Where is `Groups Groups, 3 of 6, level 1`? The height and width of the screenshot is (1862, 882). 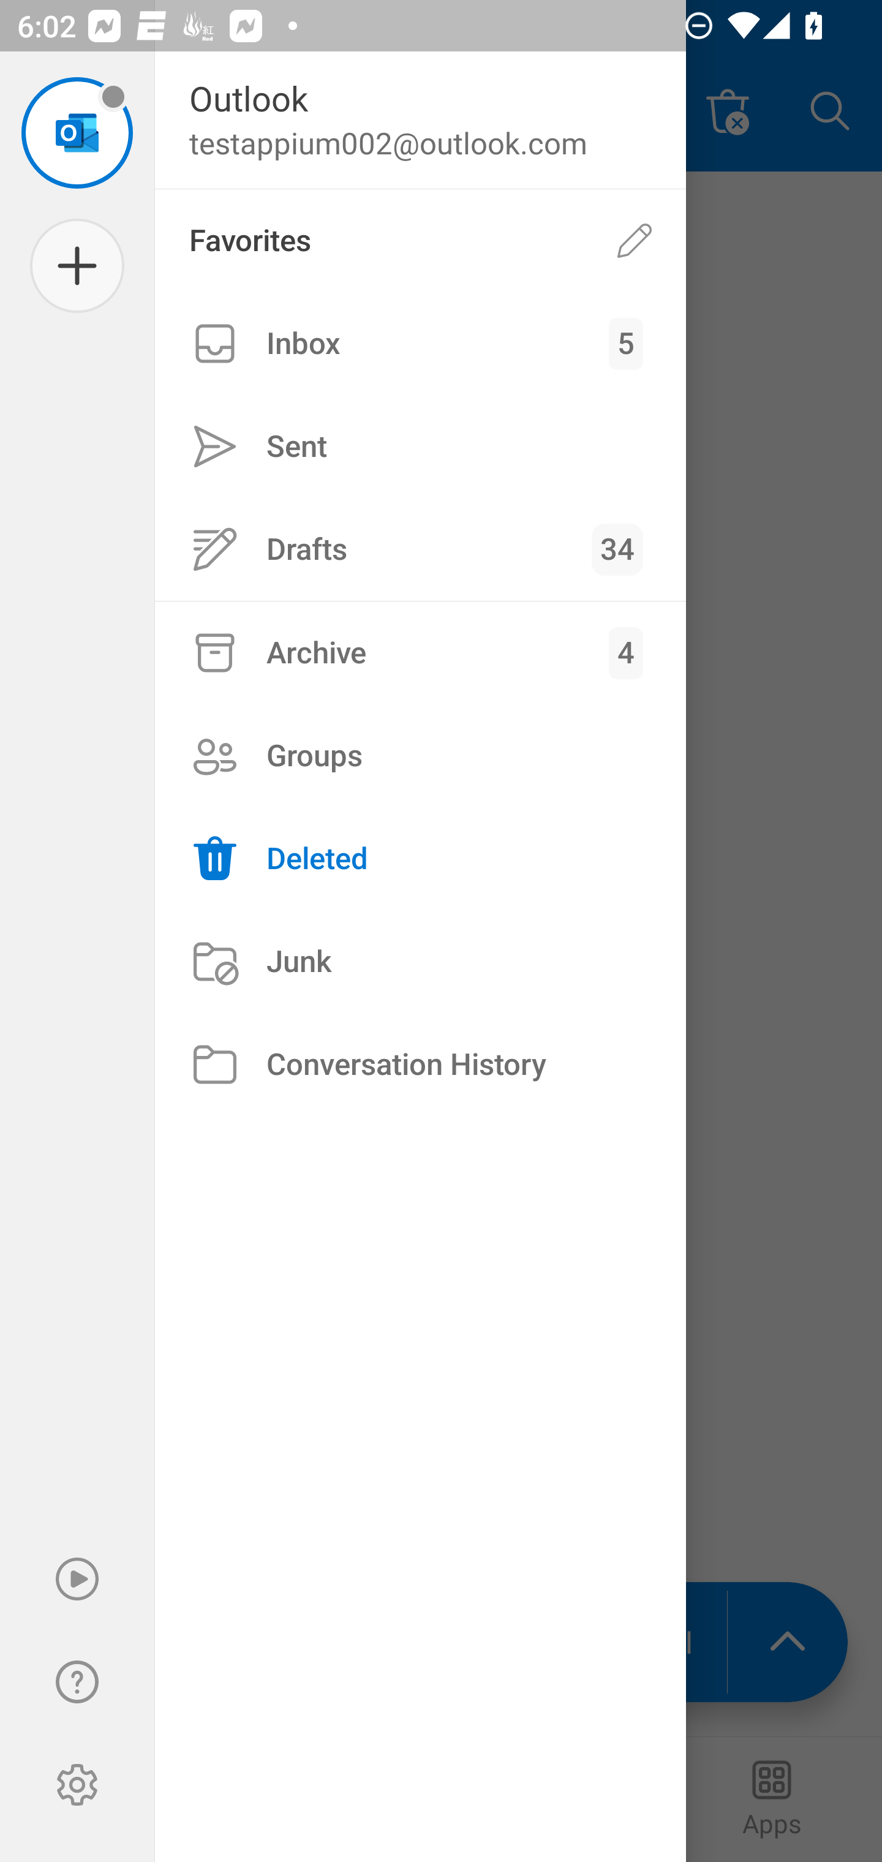 Groups Groups, 3 of 6, level 1 is located at coordinates (420, 756).